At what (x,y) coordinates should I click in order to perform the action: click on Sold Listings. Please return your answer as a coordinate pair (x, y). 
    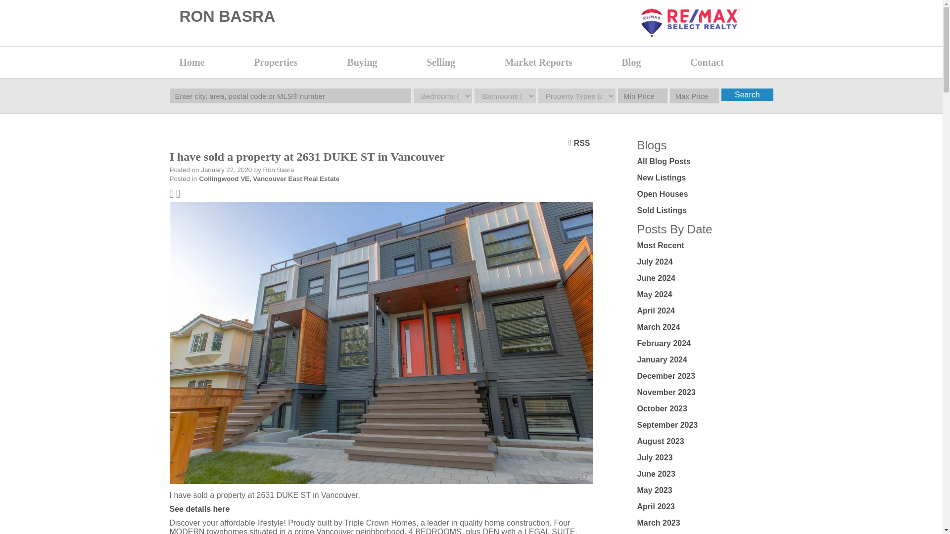
    Looking at the image, I should click on (662, 210).